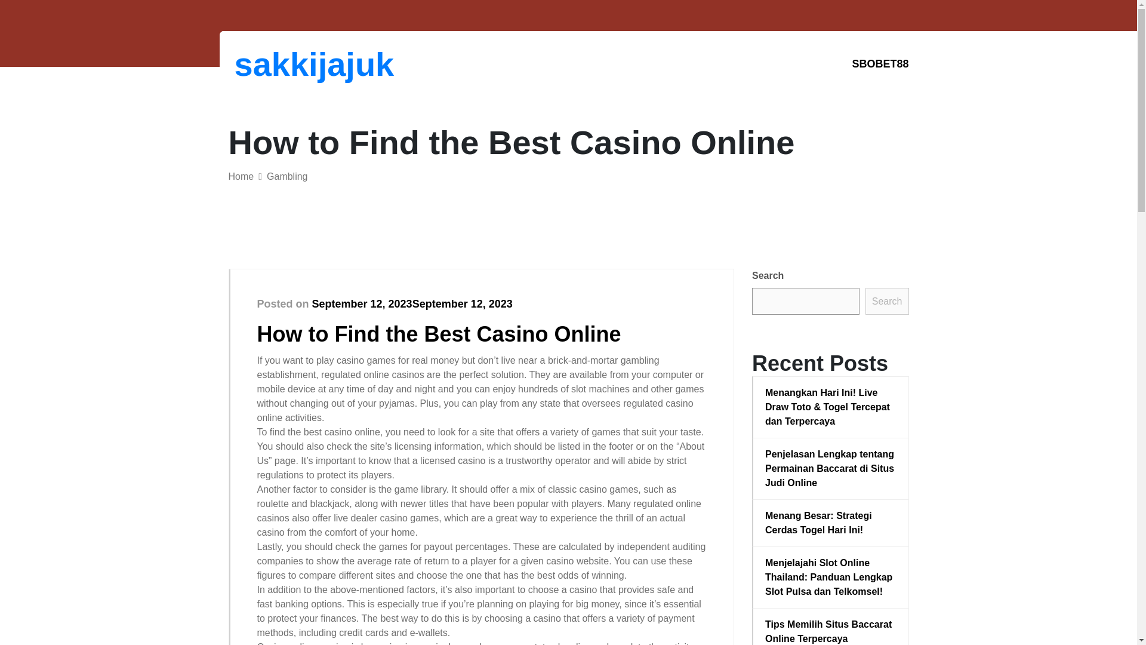 This screenshot has width=1146, height=645. Describe the element at coordinates (296, 64) in the screenshot. I see `sakkijajuk` at that location.